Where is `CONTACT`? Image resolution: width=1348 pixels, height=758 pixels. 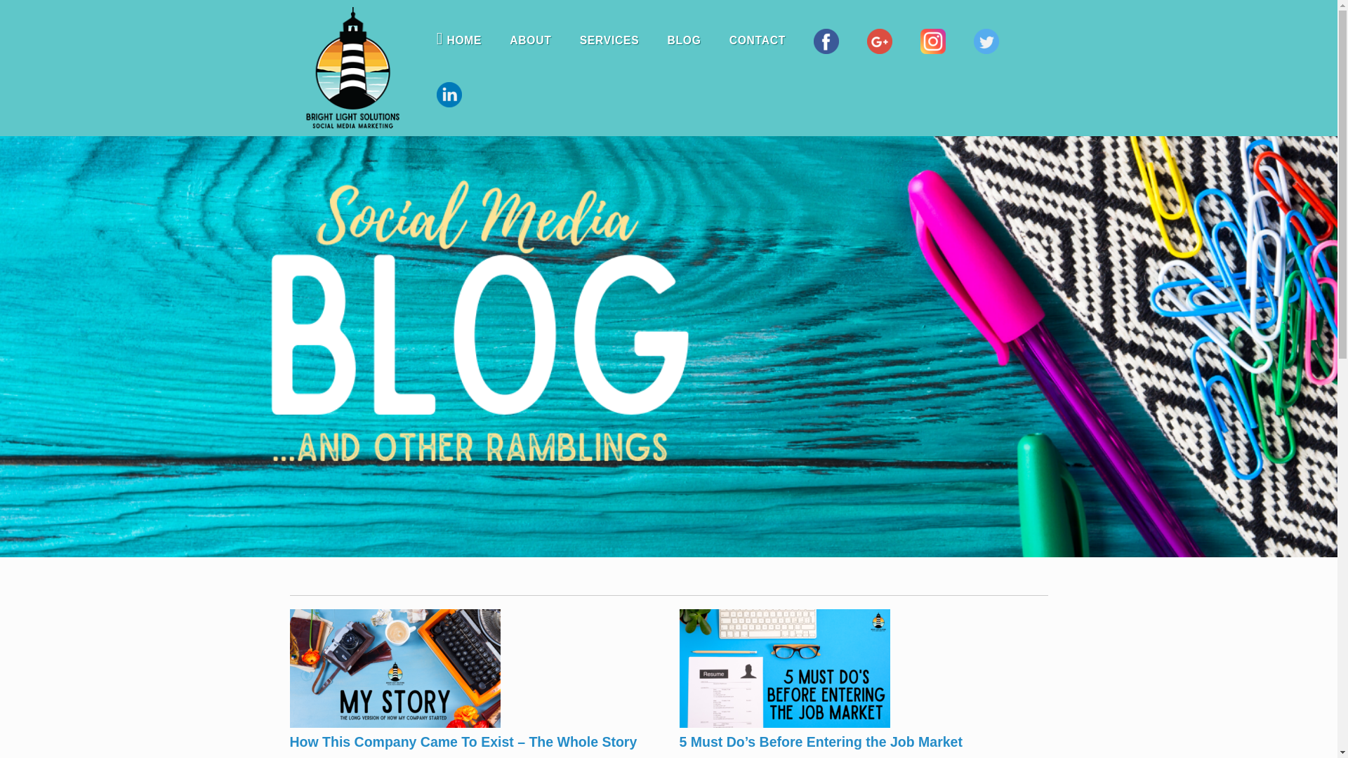
CONTACT is located at coordinates (758, 41).